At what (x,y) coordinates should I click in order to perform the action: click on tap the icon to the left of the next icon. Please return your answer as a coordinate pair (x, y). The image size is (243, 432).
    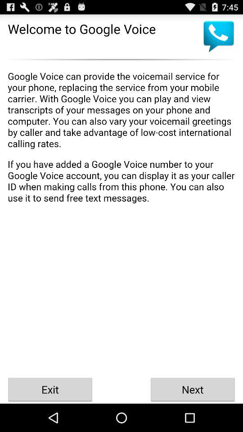
    Looking at the image, I should click on (50, 389).